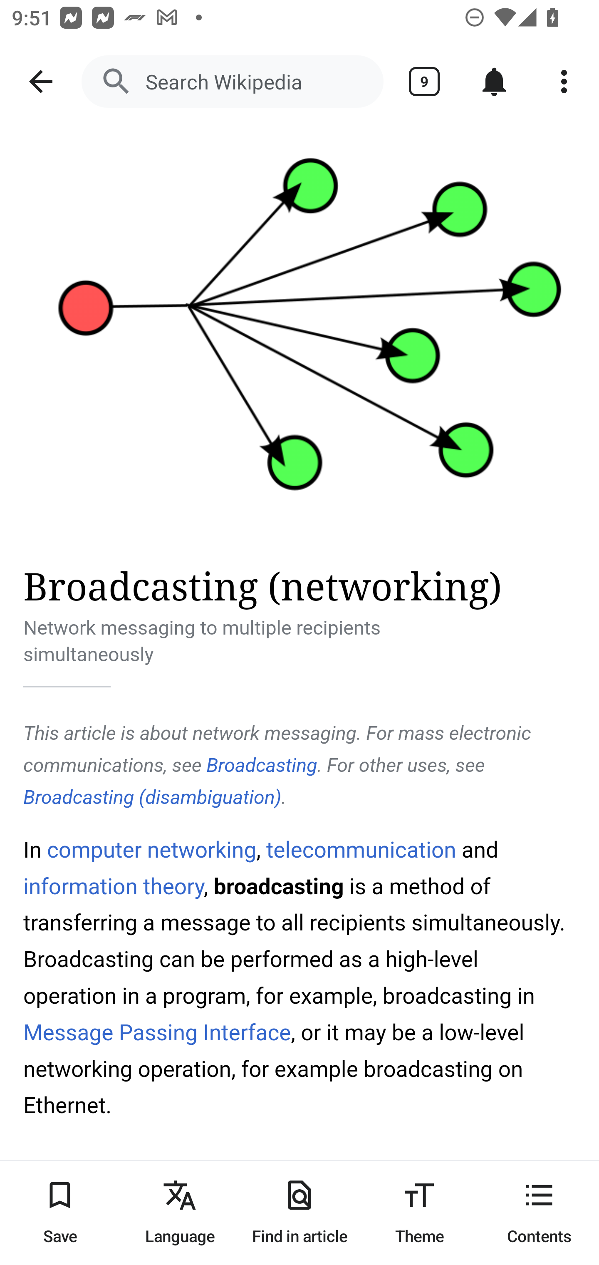  What do you see at coordinates (361, 850) in the screenshot?
I see `telecommunication` at bounding box center [361, 850].